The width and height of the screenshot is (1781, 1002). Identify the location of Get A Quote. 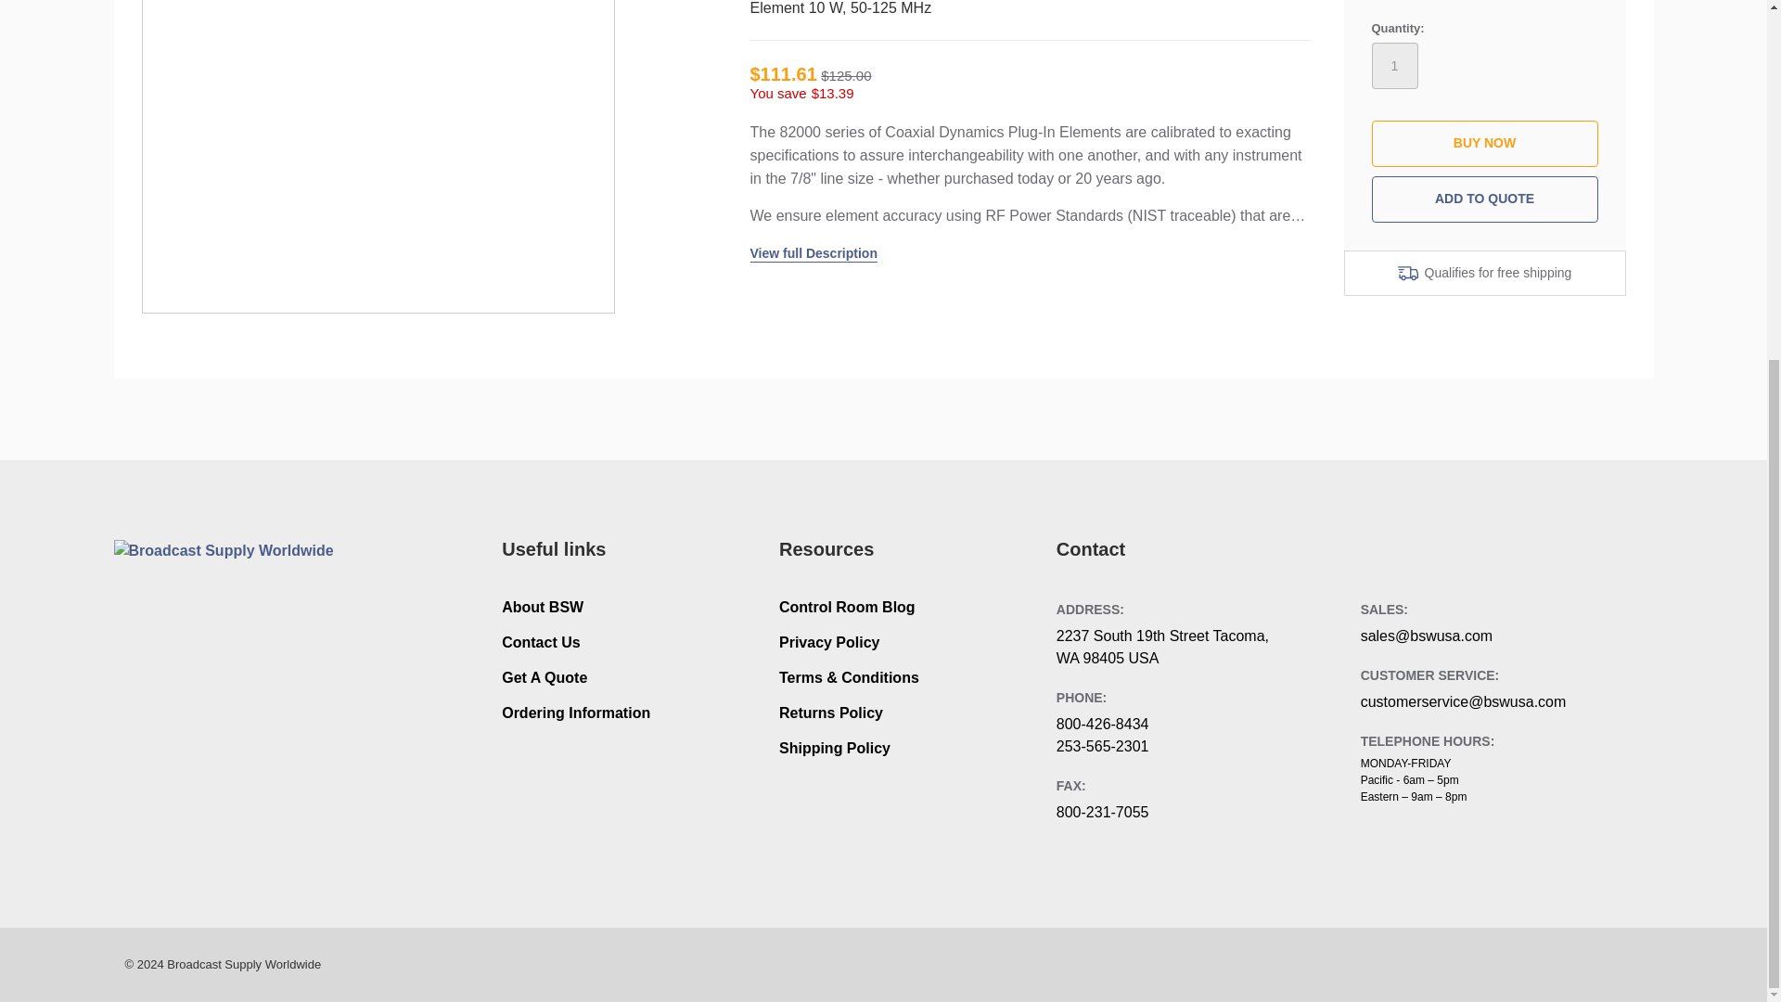
(545, 677).